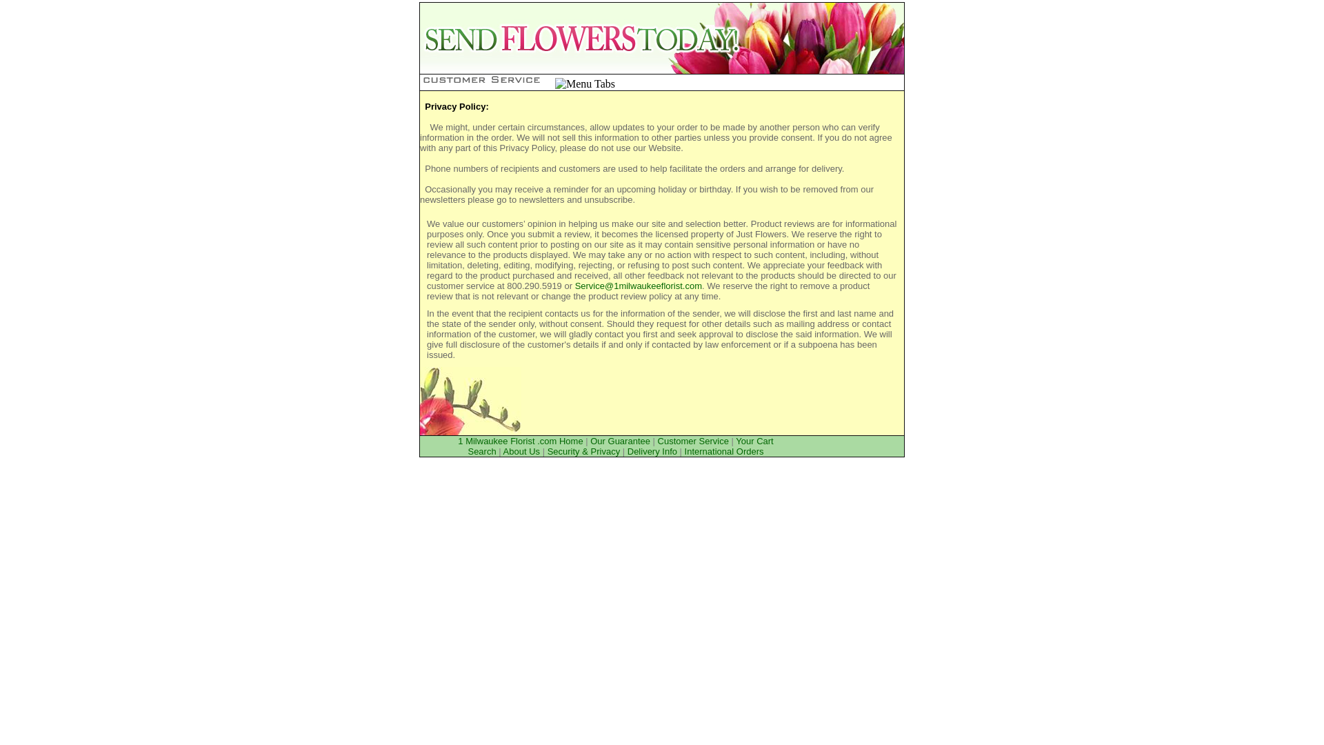  Describe the element at coordinates (754, 441) in the screenshot. I see `Your Cart` at that location.